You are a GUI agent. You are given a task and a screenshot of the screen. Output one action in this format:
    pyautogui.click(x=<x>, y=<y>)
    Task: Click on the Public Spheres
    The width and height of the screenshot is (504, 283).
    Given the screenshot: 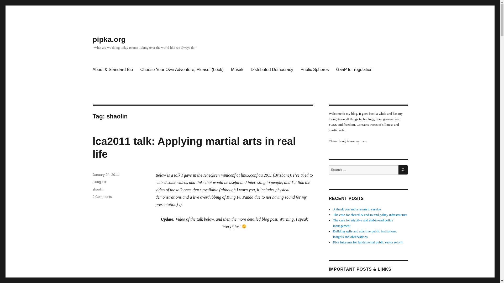 What is the action you would take?
    pyautogui.click(x=314, y=70)
    